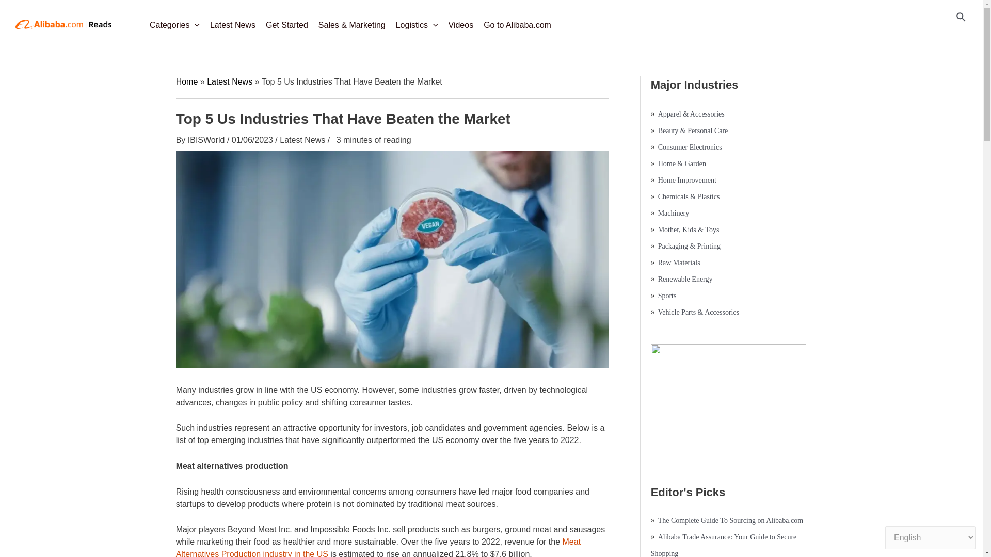 The width and height of the screenshot is (991, 557). What do you see at coordinates (232, 22) in the screenshot?
I see `Latest News` at bounding box center [232, 22].